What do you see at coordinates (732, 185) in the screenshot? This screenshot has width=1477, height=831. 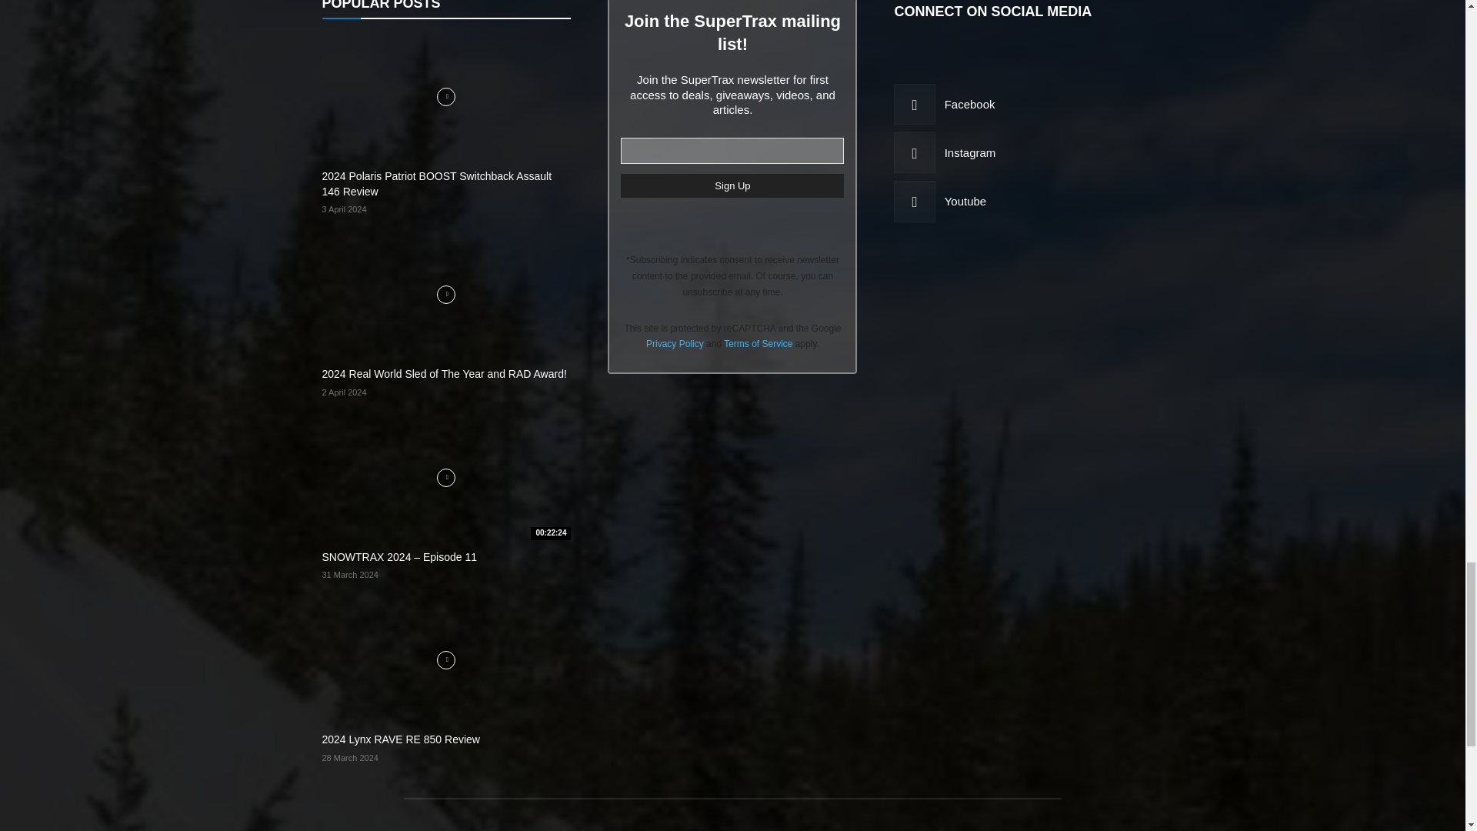 I see `Sign Up` at bounding box center [732, 185].